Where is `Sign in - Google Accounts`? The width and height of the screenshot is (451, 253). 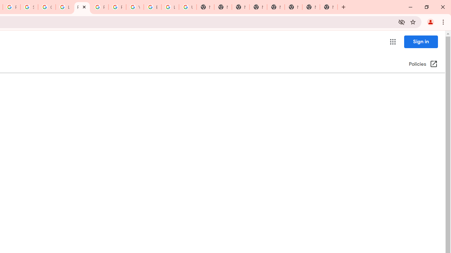 Sign in - Google Accounts is located at coordinates (29, 7).